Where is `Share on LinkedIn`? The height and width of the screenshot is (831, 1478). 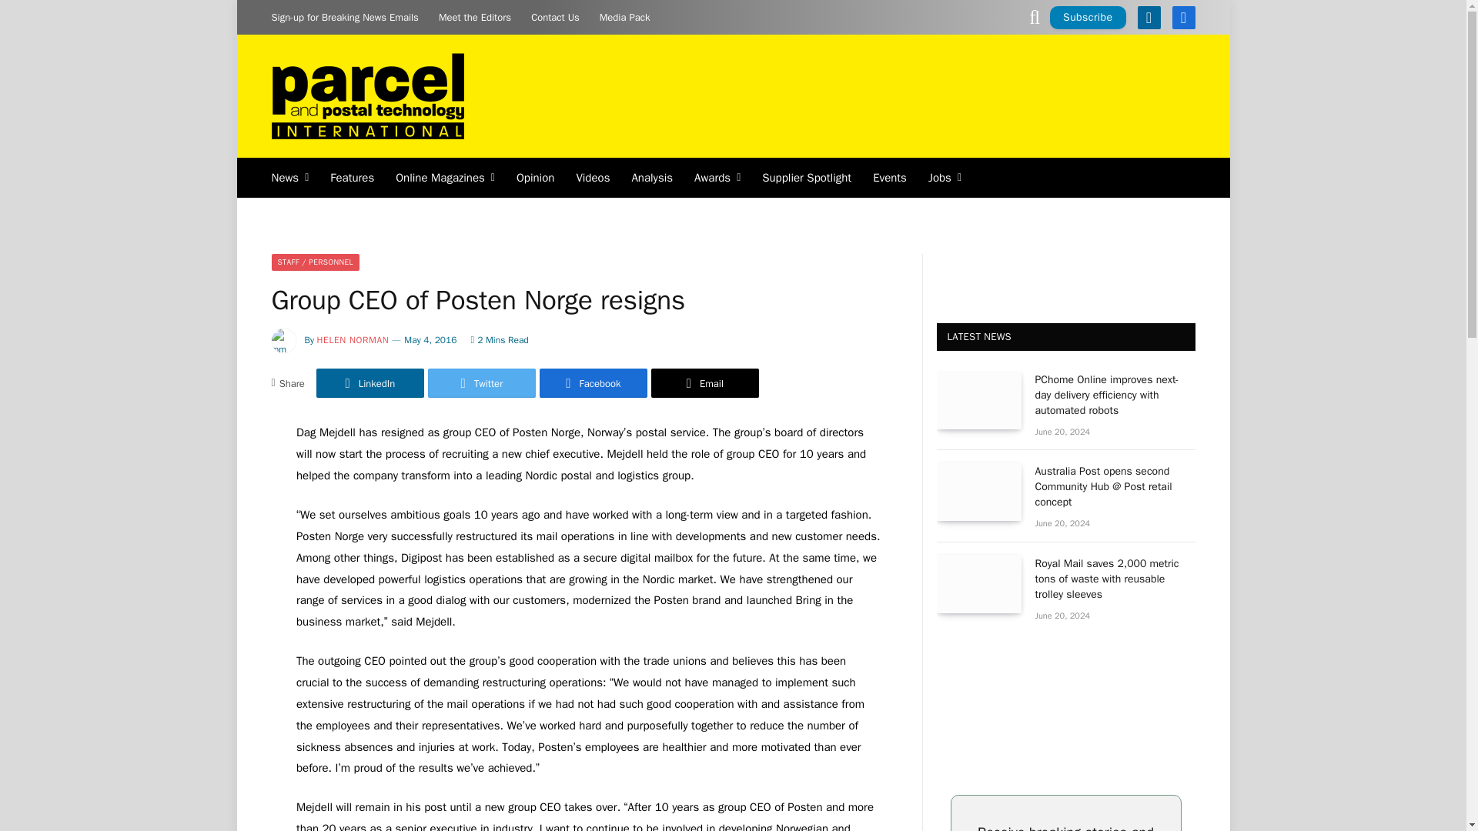 Share on LinkedIn is located at coordinates (369, 383).